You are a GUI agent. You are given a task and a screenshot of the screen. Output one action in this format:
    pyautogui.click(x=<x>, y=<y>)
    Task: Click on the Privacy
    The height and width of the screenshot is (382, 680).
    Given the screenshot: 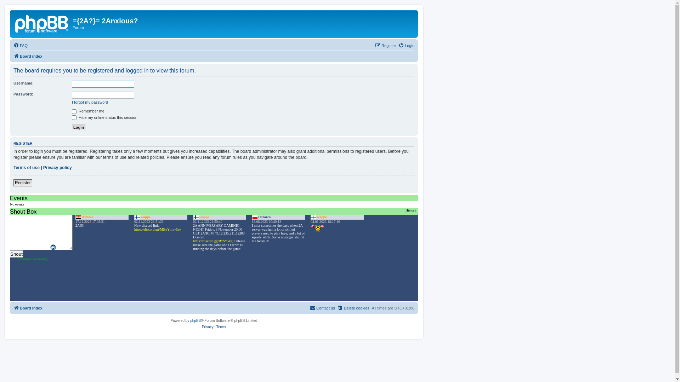 What is the action you would take?
    pyautogui.click(x=208, y=327)
    